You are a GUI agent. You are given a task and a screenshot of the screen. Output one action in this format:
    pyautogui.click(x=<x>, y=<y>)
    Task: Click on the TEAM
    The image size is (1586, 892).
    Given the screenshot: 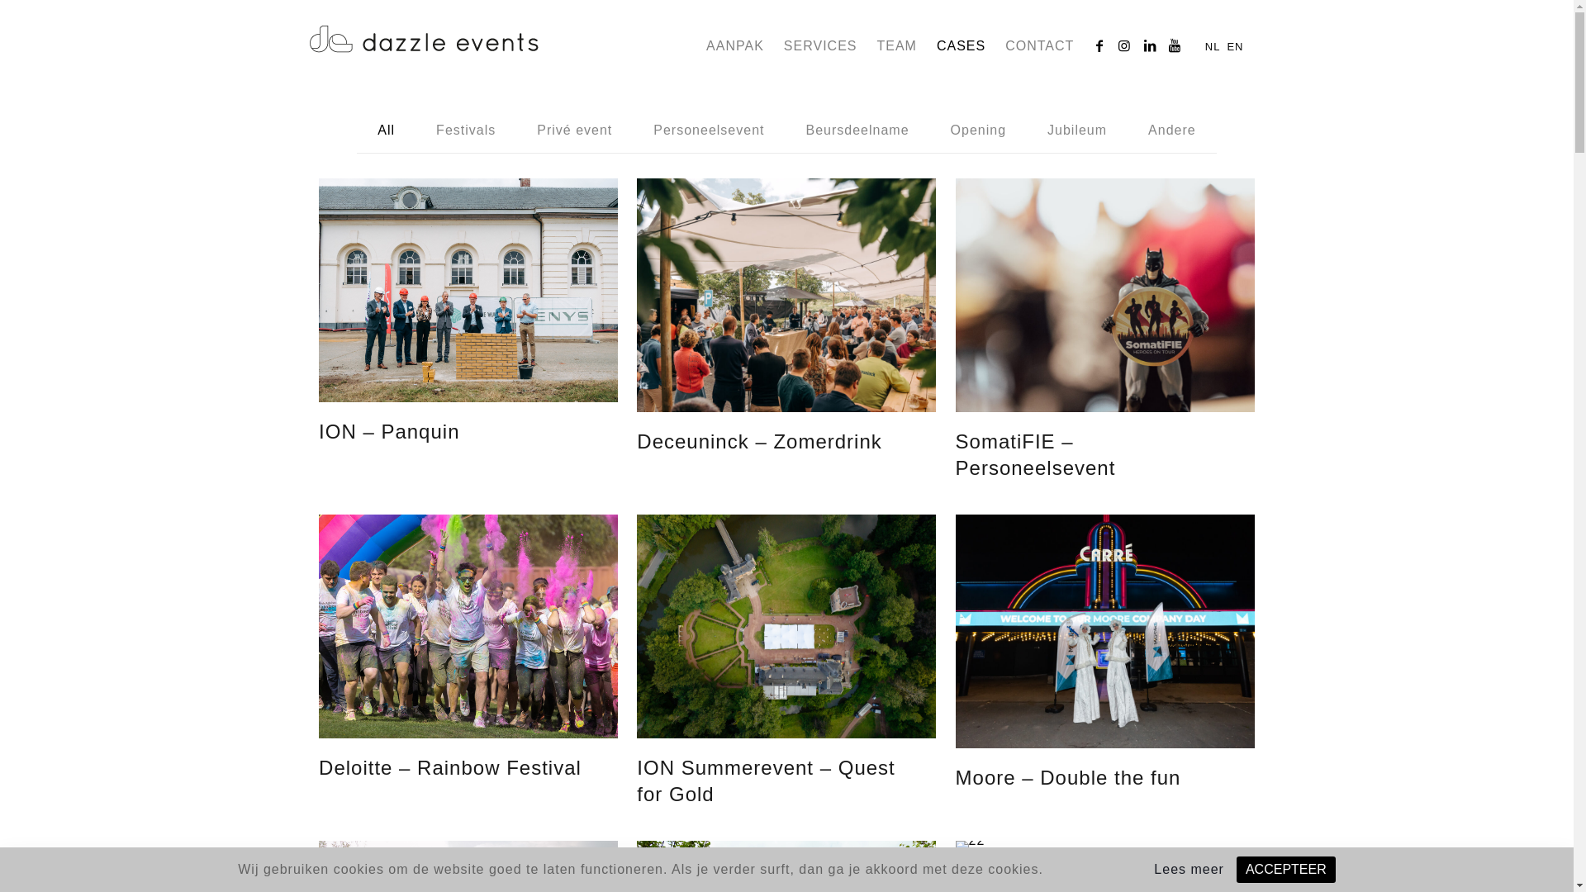 What is the action you would take?
    pyautogui.click(x=896, y=53)
    